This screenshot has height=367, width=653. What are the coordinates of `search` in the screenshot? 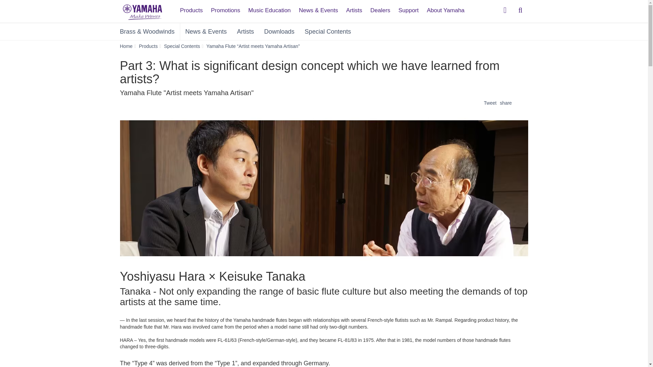 It's located at (520, 10).